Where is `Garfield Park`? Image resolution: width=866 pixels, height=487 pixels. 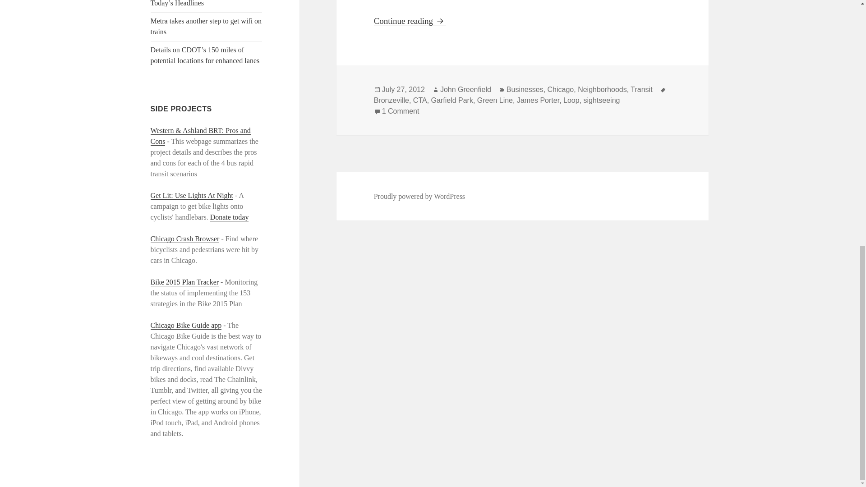 Garfield Park is located at coordinates (452, 100).